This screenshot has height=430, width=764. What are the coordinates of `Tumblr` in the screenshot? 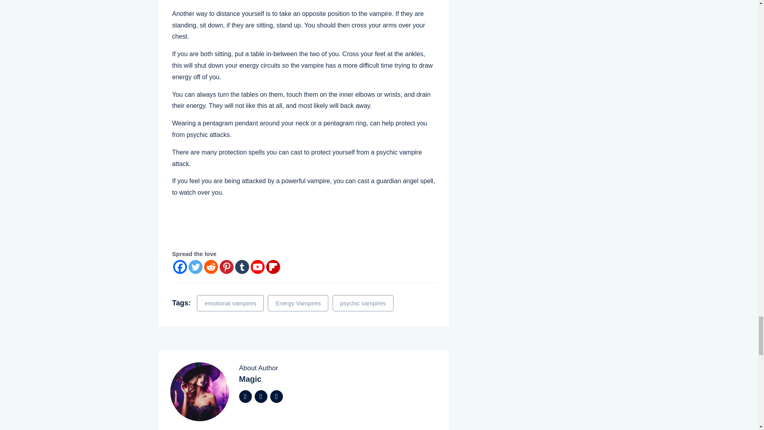 It's located at (242, 267).